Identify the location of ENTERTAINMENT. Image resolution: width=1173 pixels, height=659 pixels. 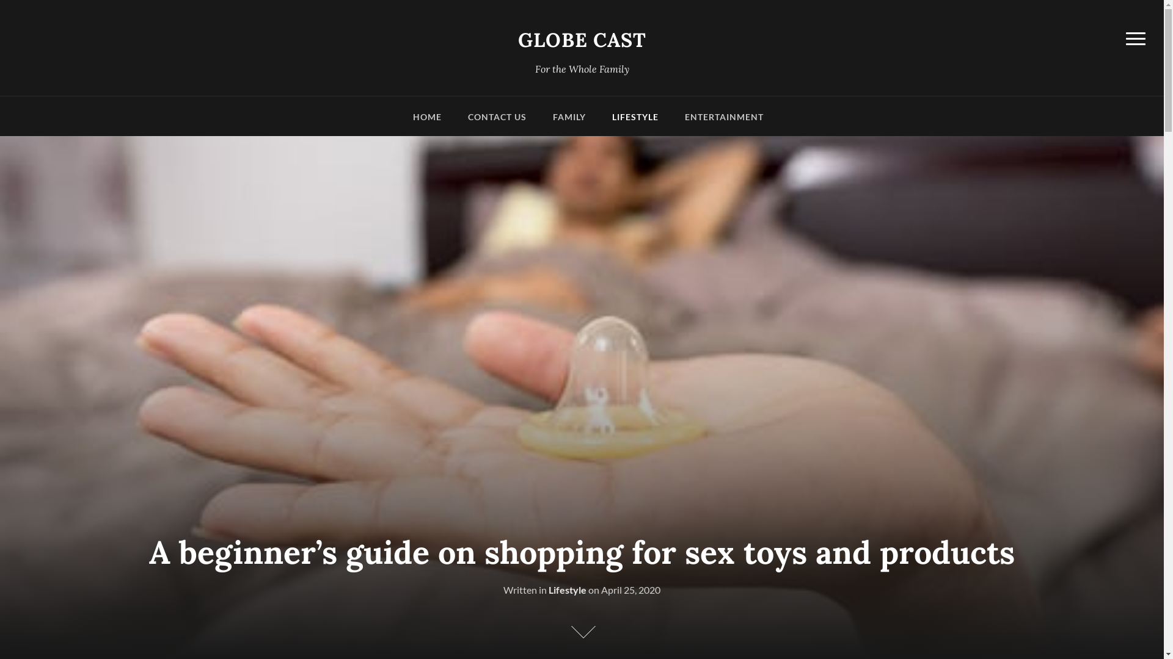
(723, 122).